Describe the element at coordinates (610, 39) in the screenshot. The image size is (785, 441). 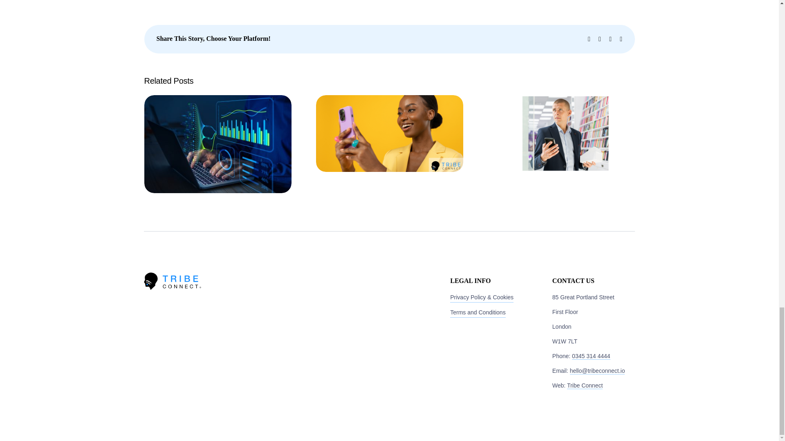
I see `LinkedIn` at that location.